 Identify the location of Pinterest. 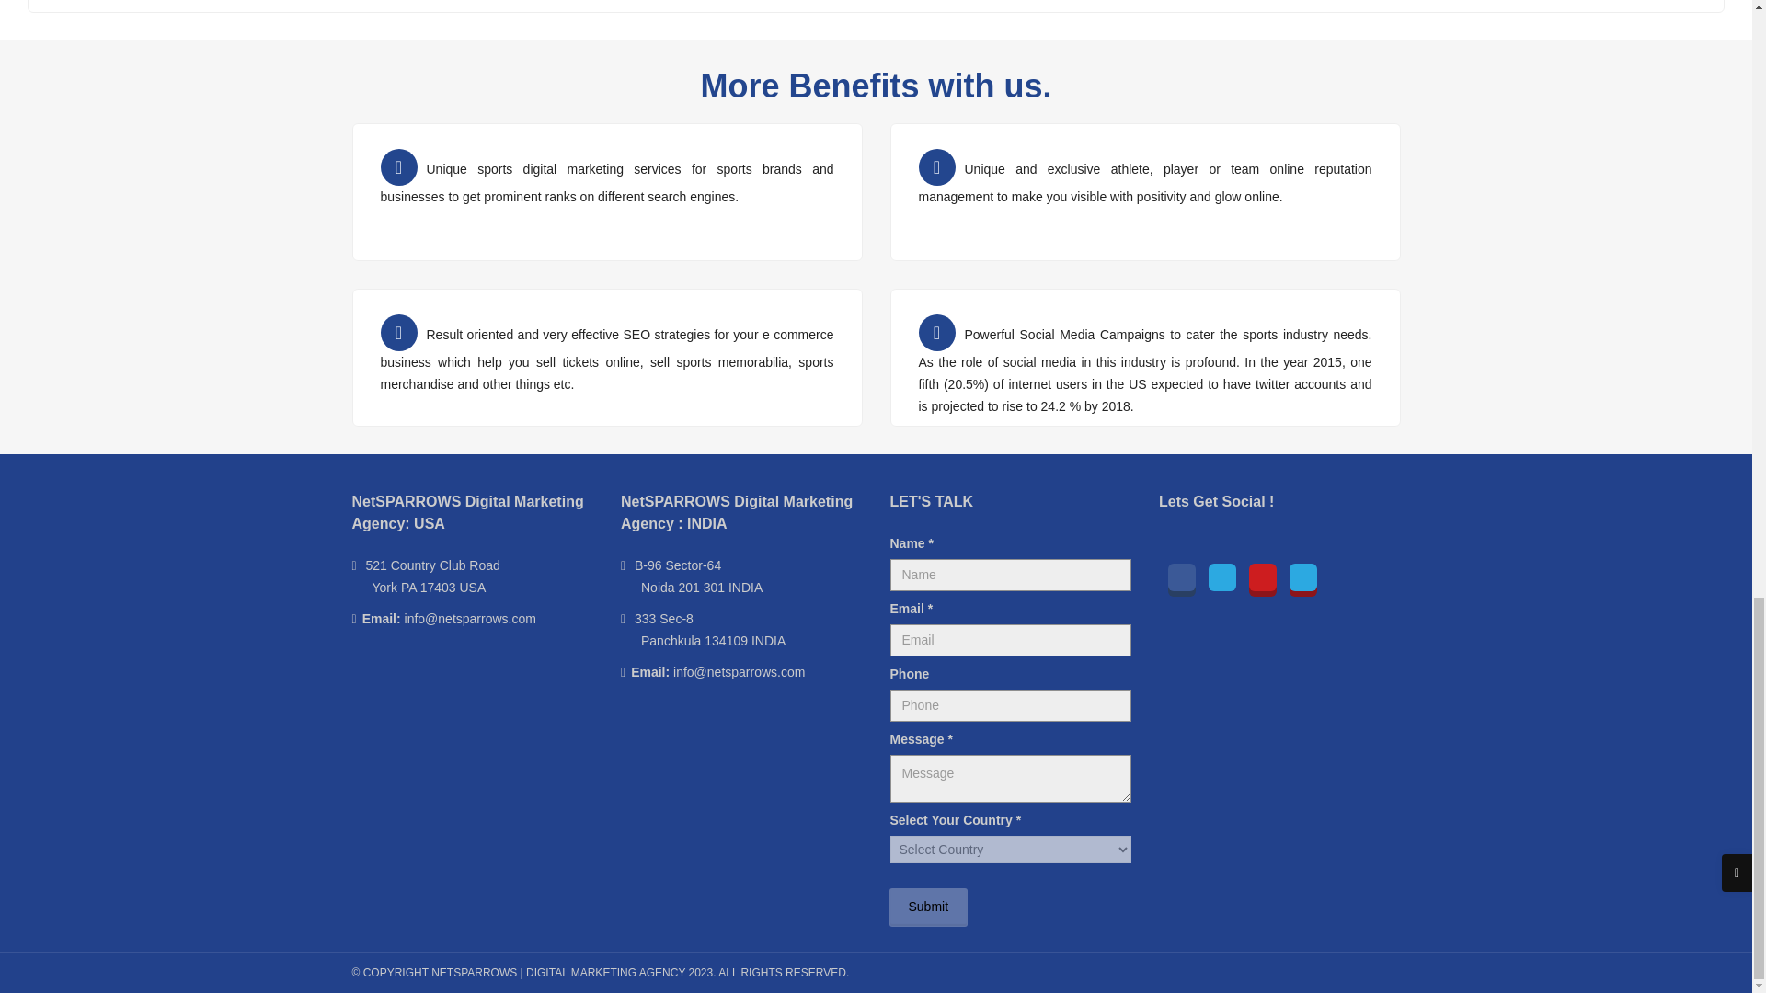
(1262, 577).